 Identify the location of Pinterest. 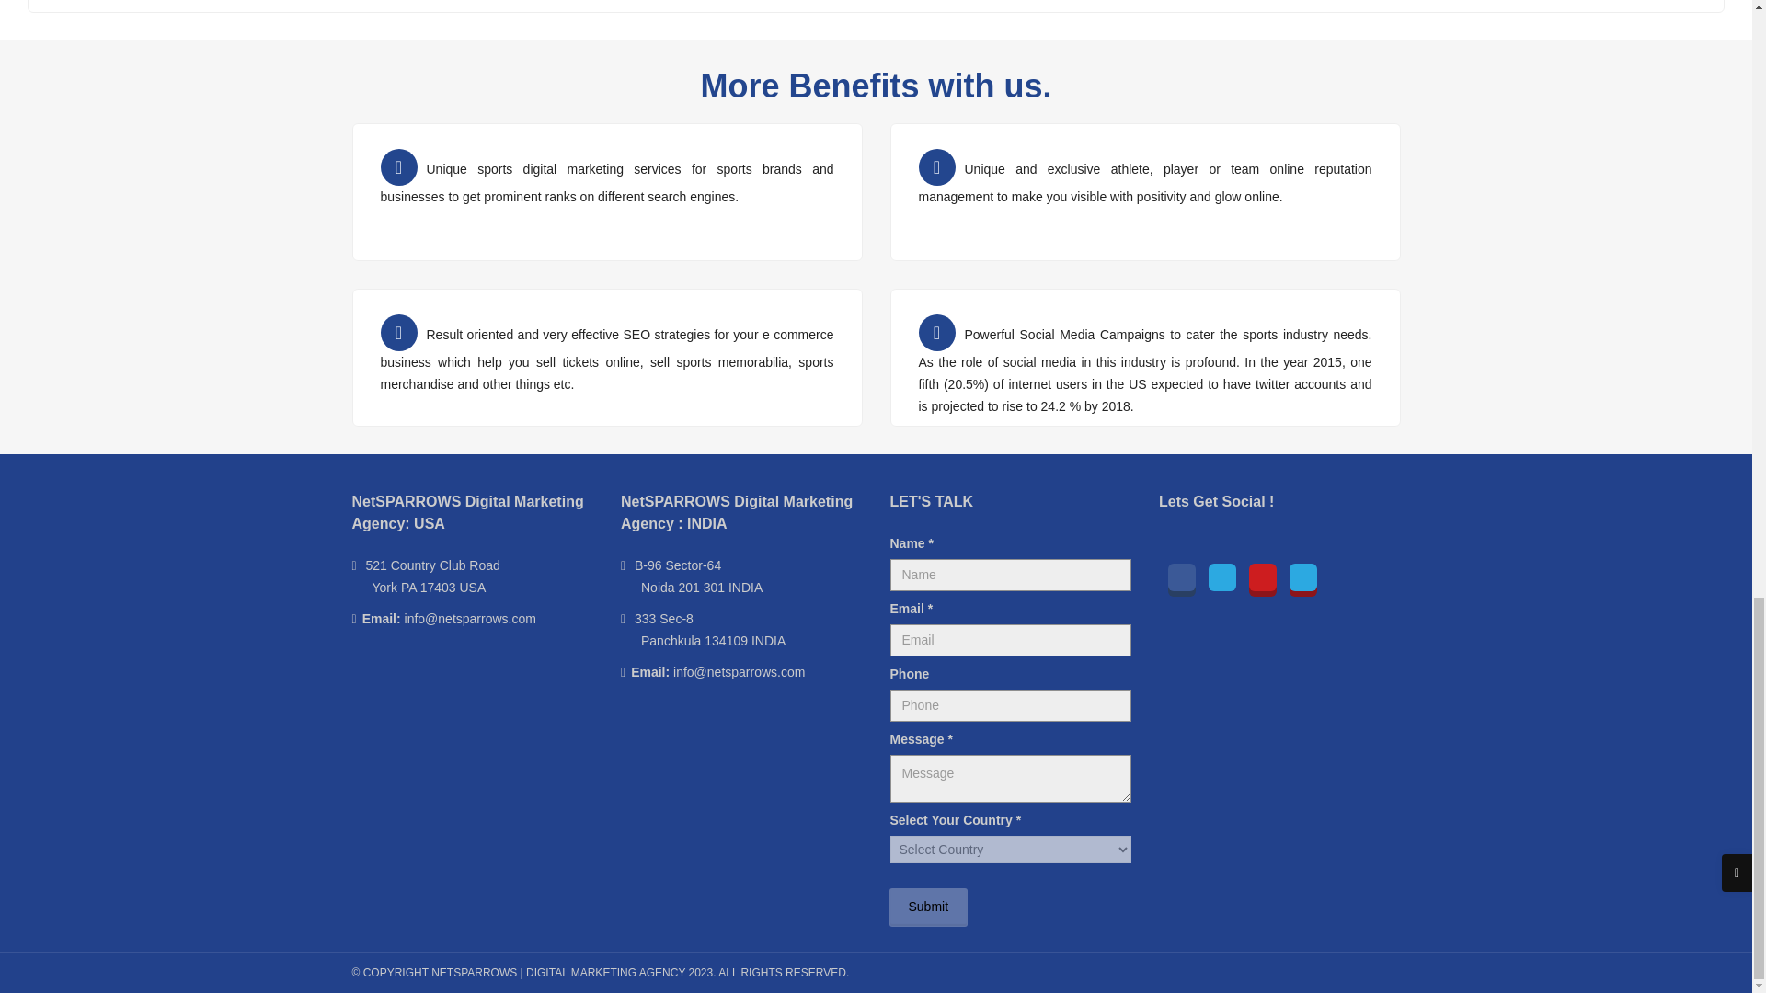
(1262, 577).